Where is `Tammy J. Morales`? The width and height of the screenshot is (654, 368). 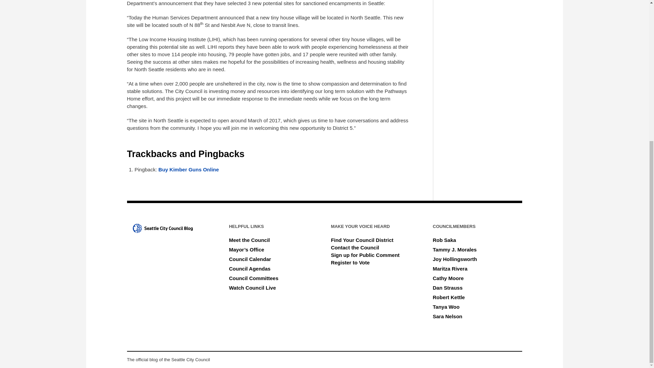
Tammy J. Morales is located at coordinates (455, 249).